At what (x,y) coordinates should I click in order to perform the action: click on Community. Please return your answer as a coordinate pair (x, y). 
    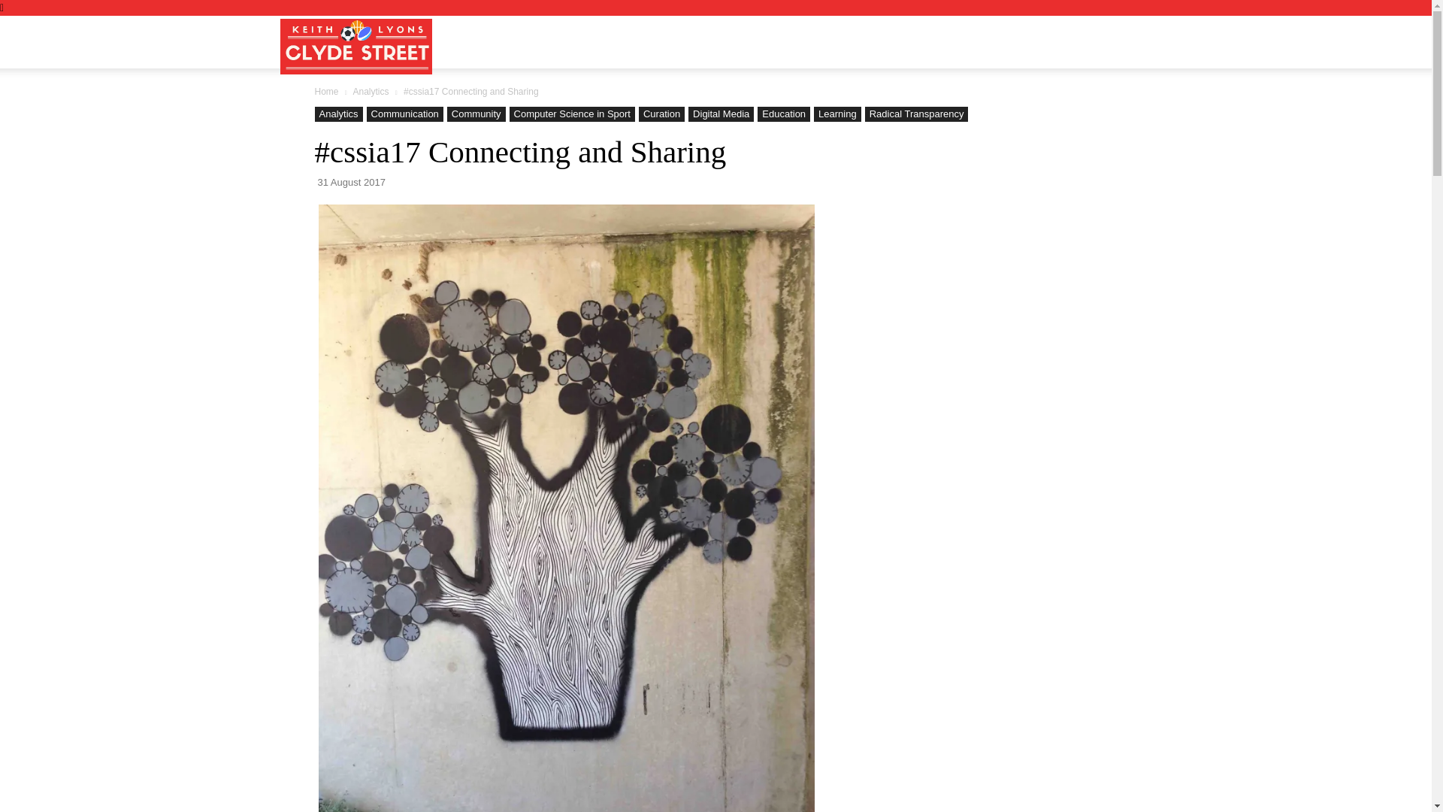
    Looking at the image, I should click on (476, 114).